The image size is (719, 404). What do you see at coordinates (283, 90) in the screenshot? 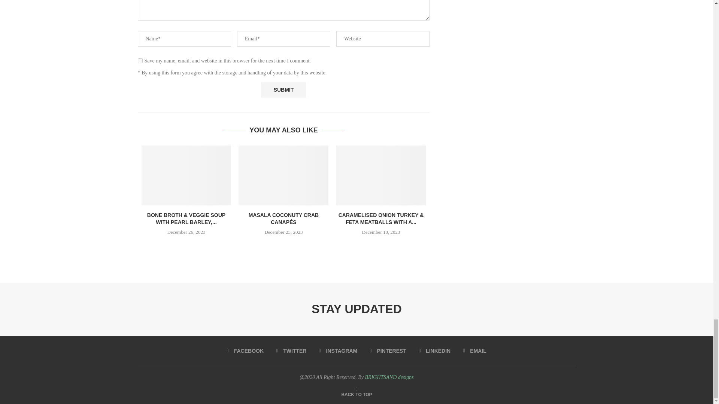
I see `Submit` at bounding box center [283, 90].